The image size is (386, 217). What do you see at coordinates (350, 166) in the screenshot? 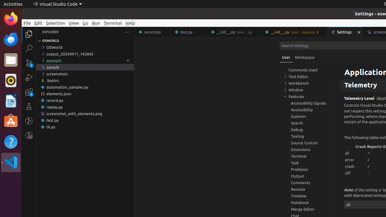
I see `crash` at bounding box center [350, 166].